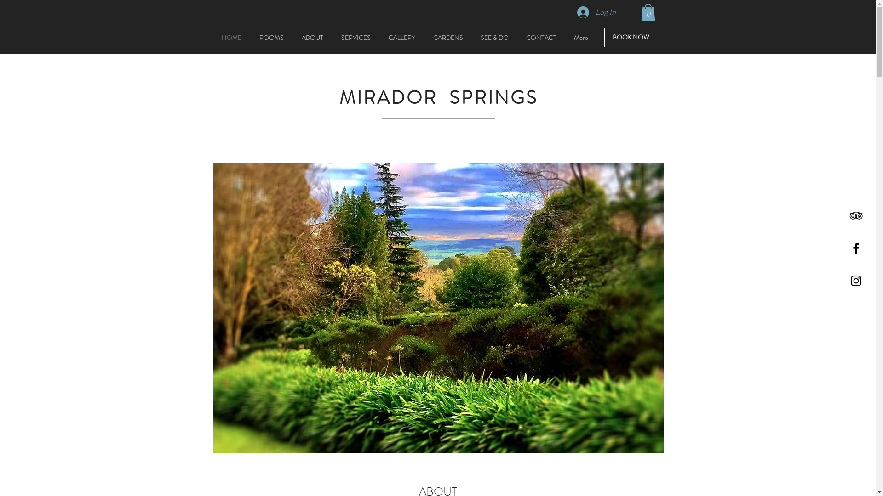 This screenshot has height=496, width=883. Describe the element at coordinates (402, 38) in the screenshot. I see `GALLERY` at that location.